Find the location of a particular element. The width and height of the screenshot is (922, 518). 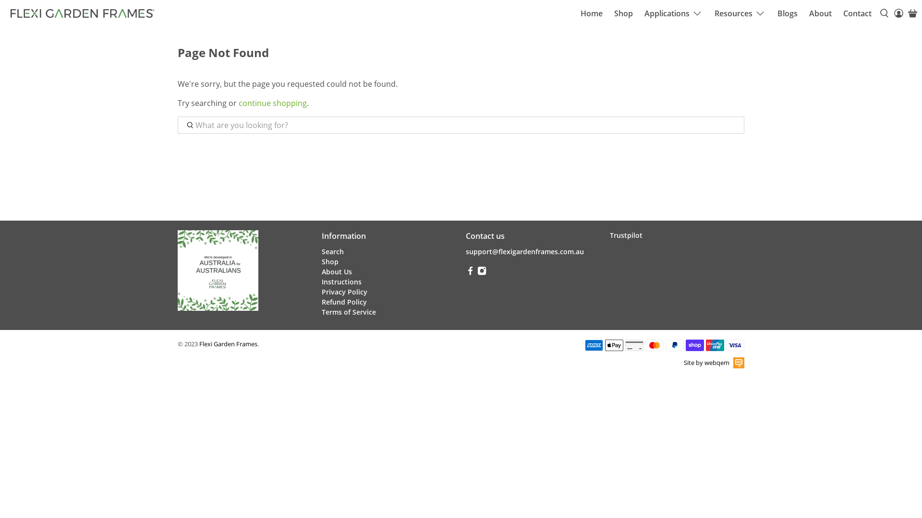

Flexi Garden Frames is located at coordinates (83, 13).